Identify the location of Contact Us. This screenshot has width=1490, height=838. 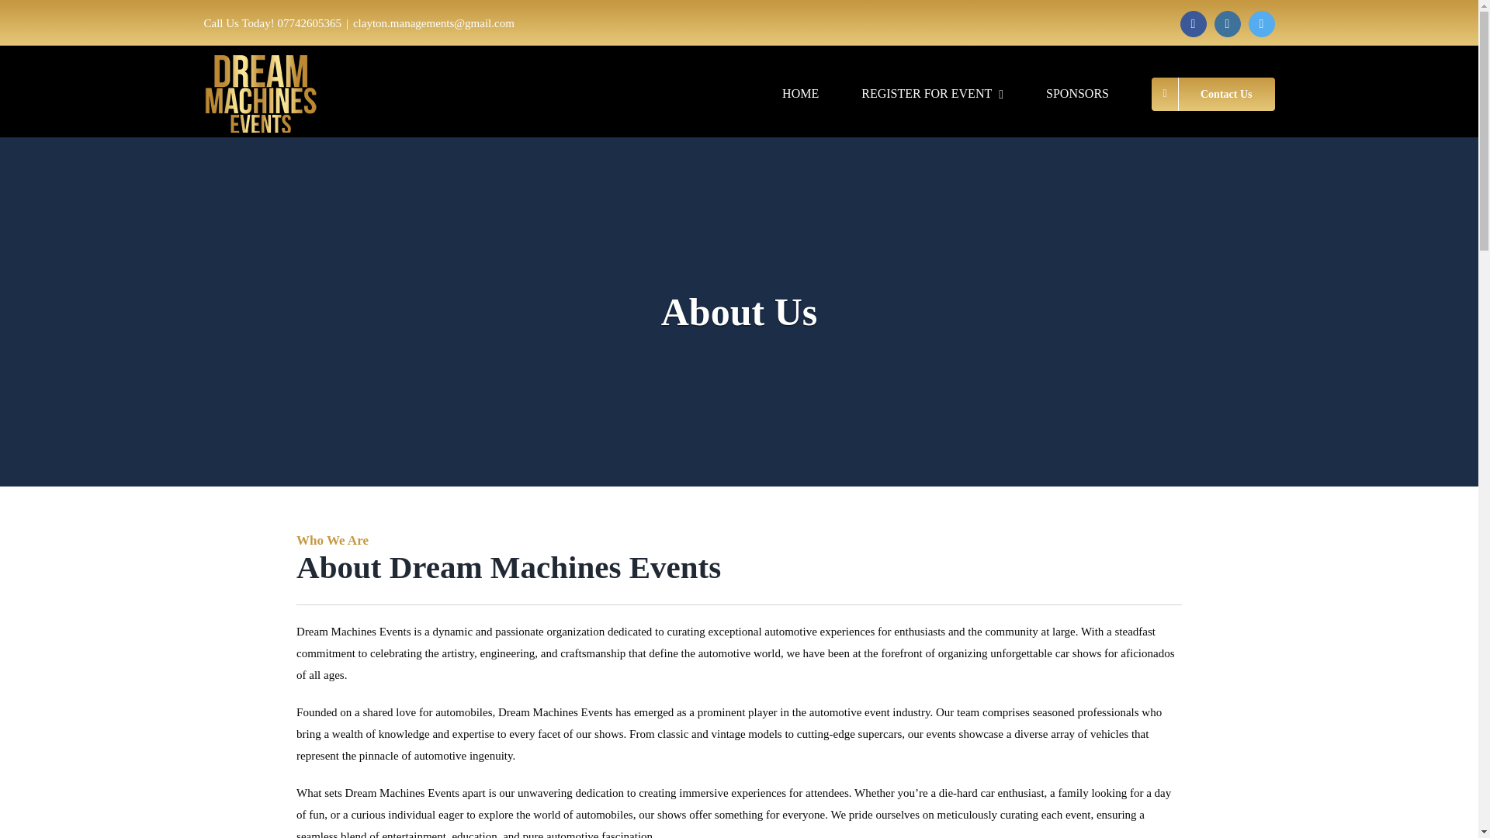
(1214, 93).